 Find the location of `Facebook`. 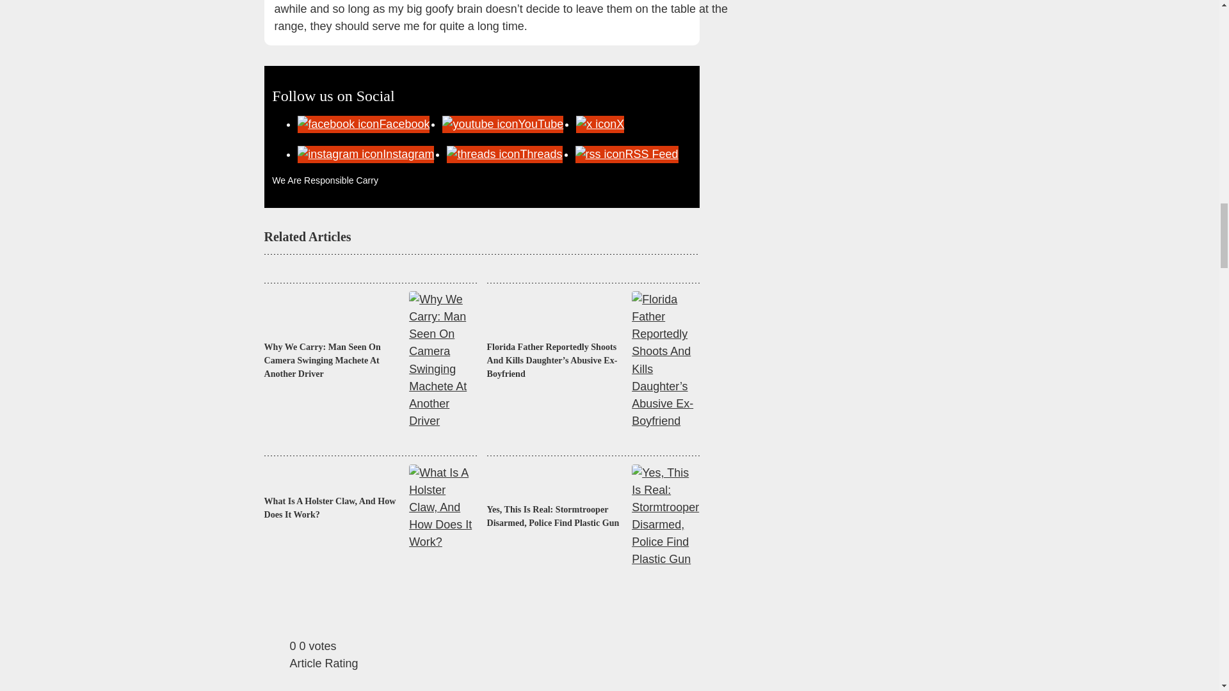

Facebook is located at coordinates (363, 124).